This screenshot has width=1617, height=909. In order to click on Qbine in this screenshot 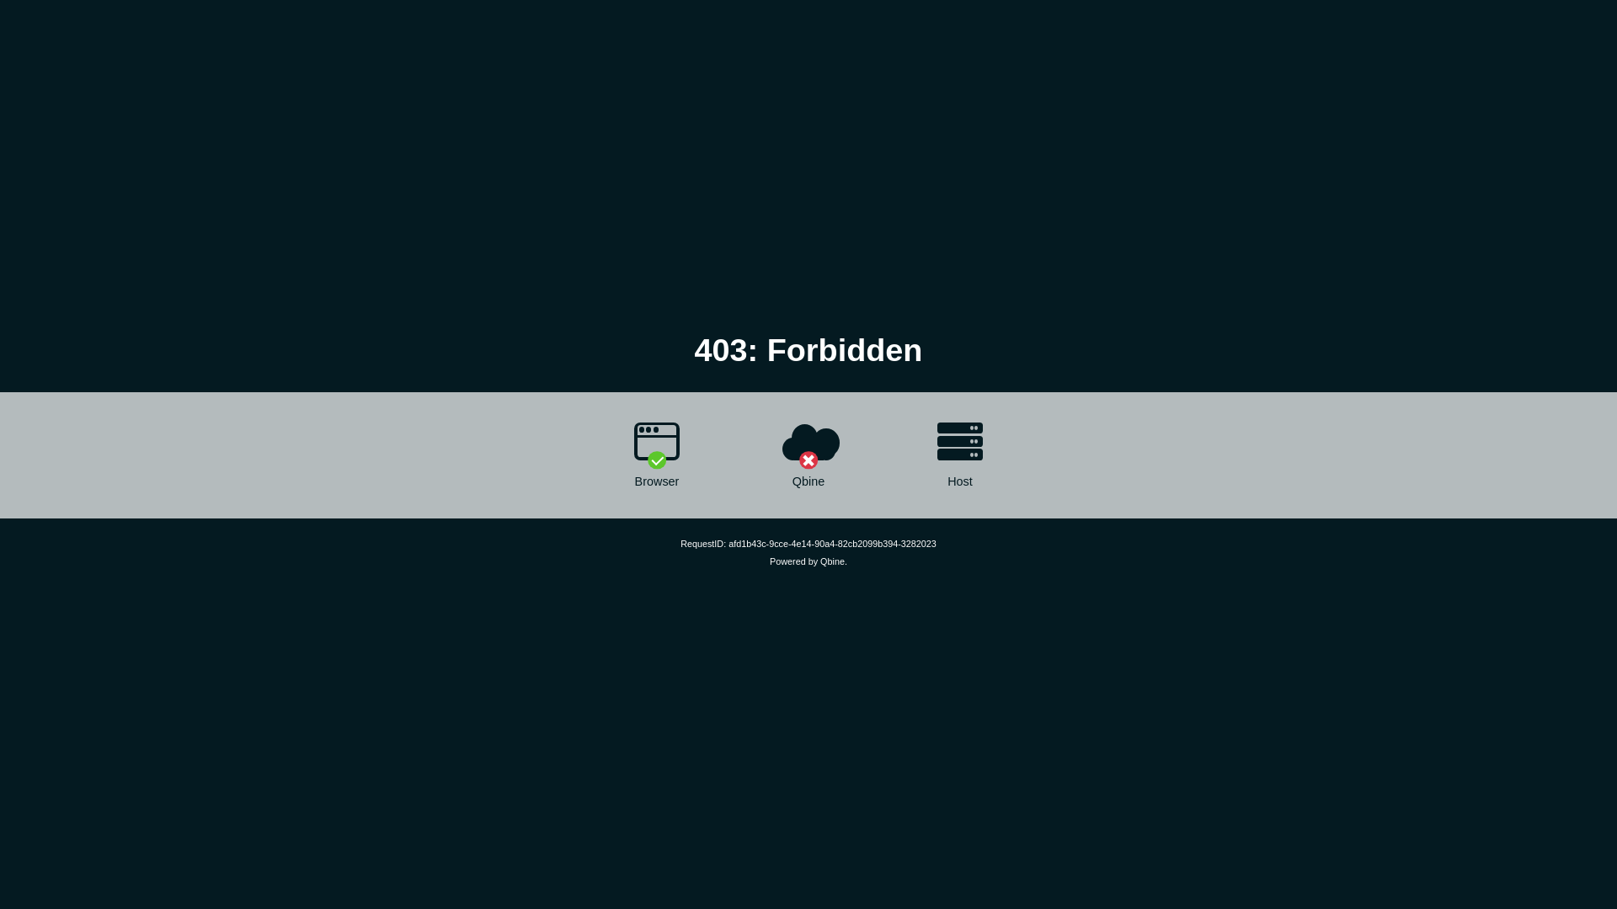, I will do `click(832, 561)`.